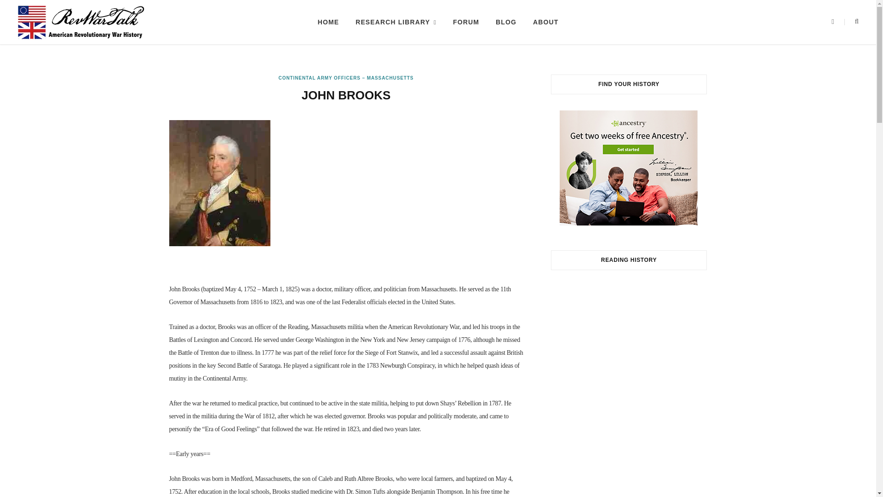  I want to click on RESEARCH LIBRARY, so click(396, 22).